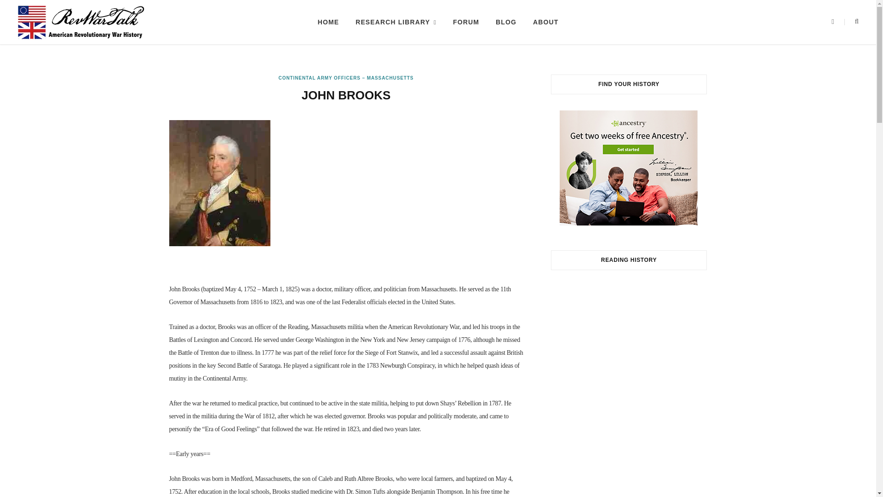  I want to click on RESEARCH LIBRARY, so click(396, 22).